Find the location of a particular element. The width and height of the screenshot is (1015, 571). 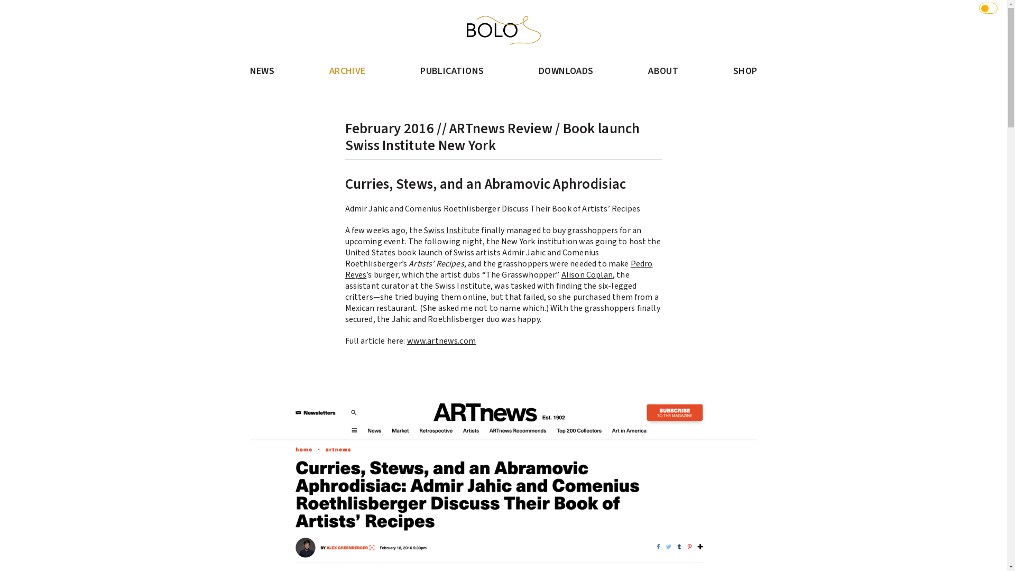

NEWS is located at coordinates (262, 71).